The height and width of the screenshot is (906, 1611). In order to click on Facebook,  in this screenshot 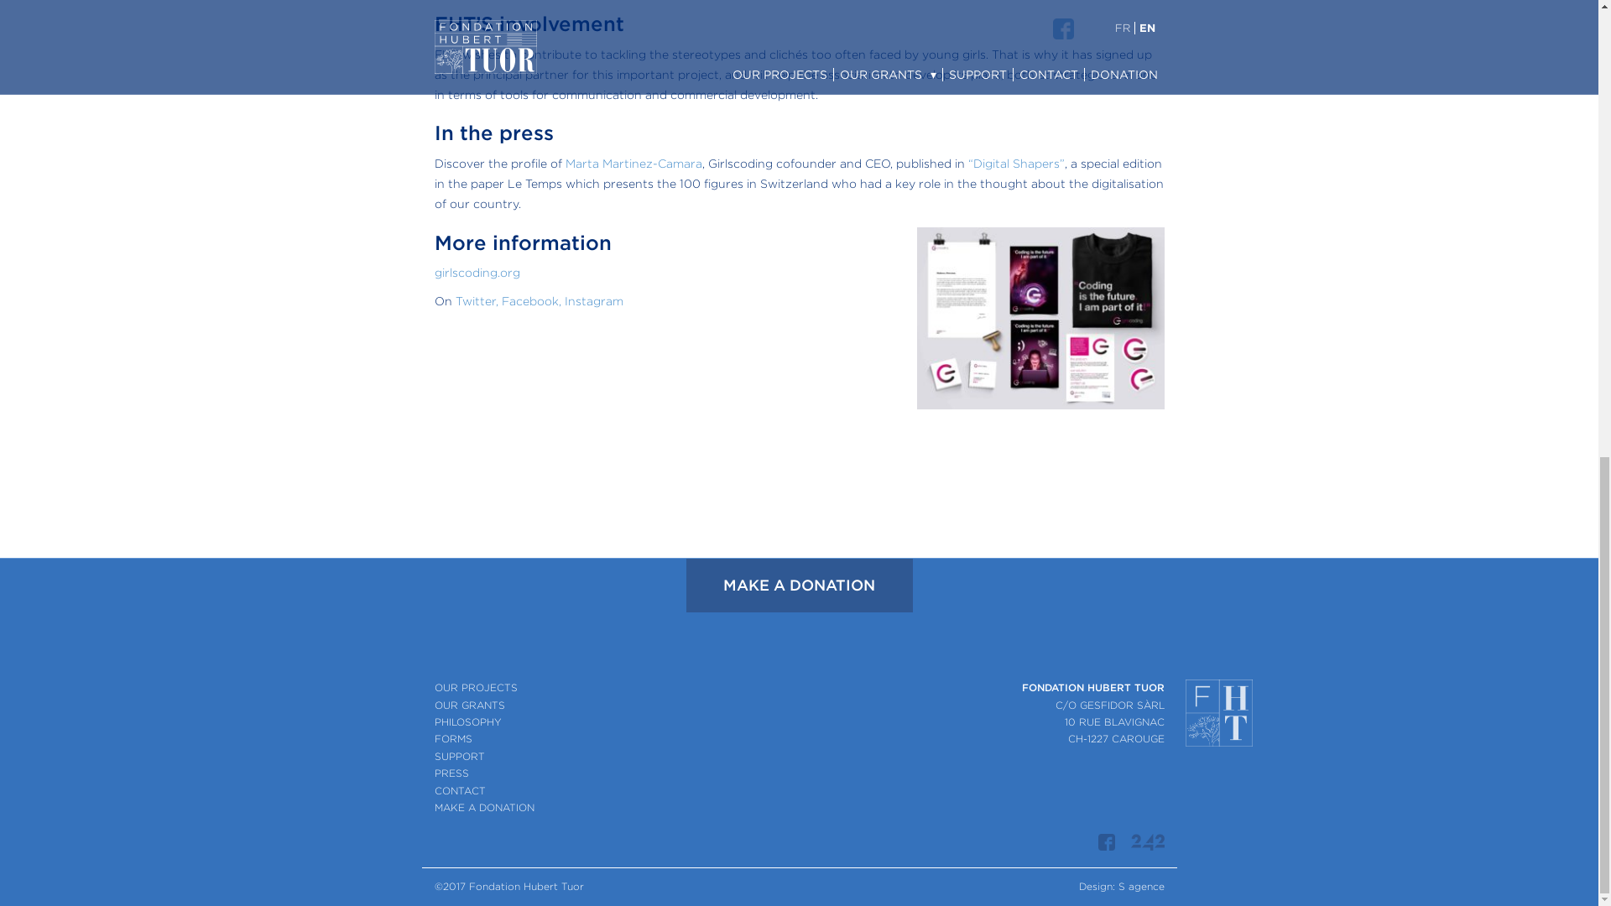, I will do `click(533, 301)`.